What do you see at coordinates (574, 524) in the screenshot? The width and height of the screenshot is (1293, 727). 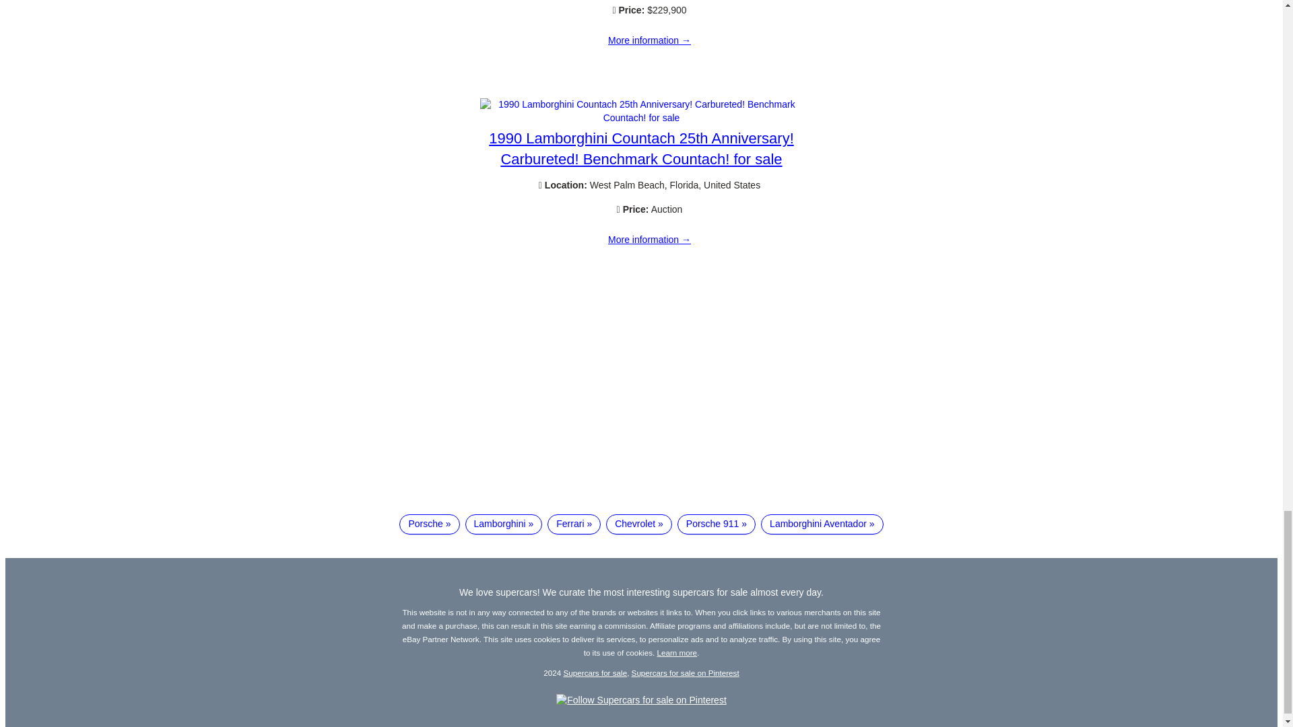 I see `Ferrari` at bounding box center [574, 524].